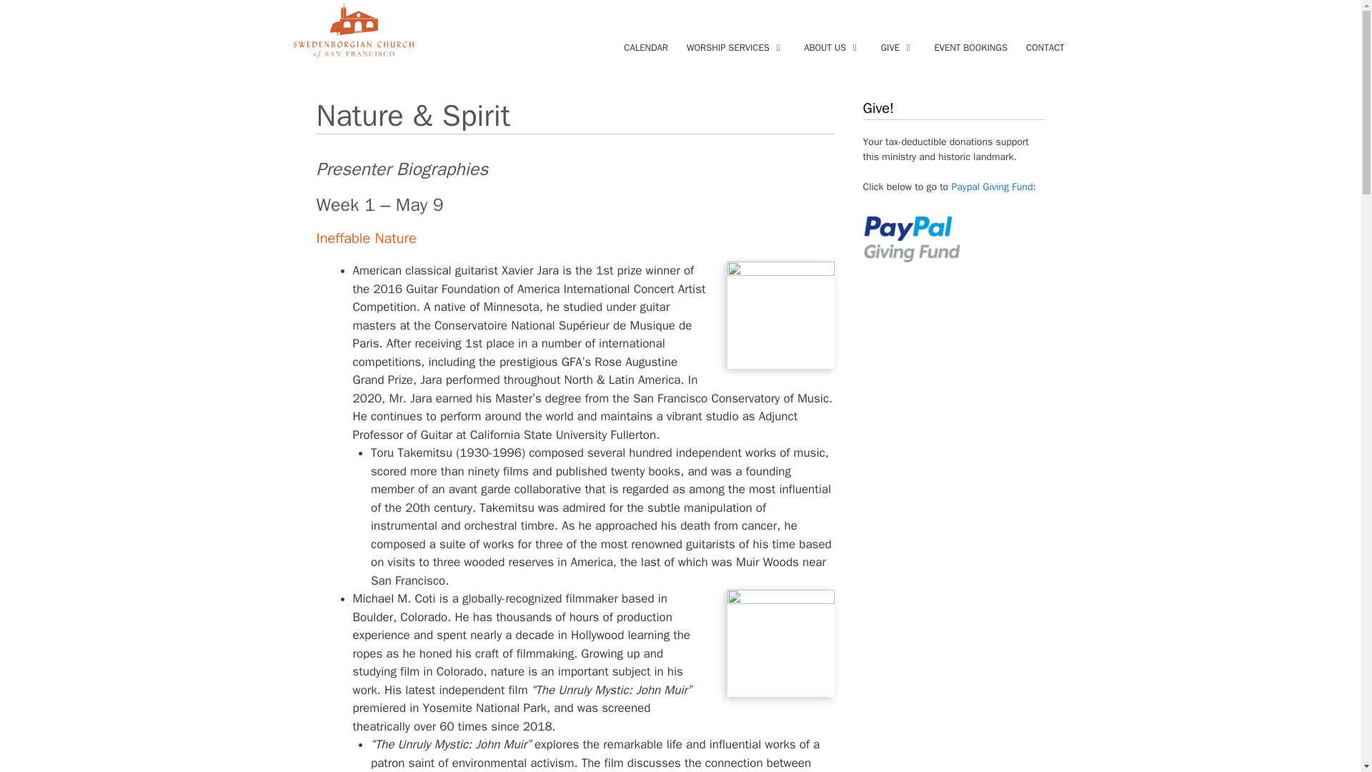 The width and height of the screenshot is (1372, 772). Describe the element at coordinates (832, 47) in the screenshot. I see `ABOUT US` at that location.